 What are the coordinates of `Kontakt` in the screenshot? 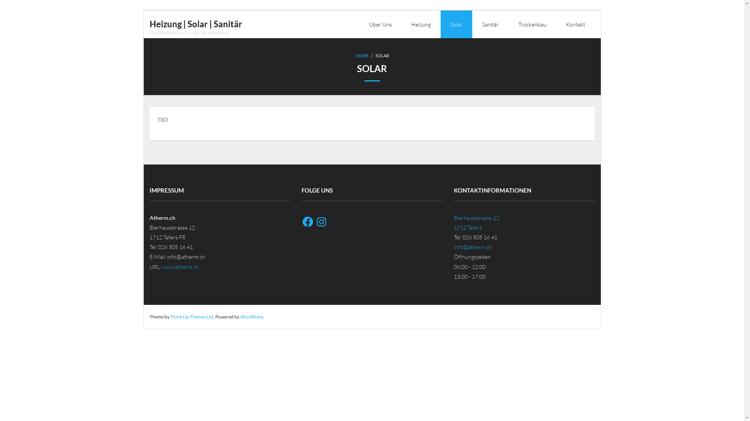 It's located at (576, 24).